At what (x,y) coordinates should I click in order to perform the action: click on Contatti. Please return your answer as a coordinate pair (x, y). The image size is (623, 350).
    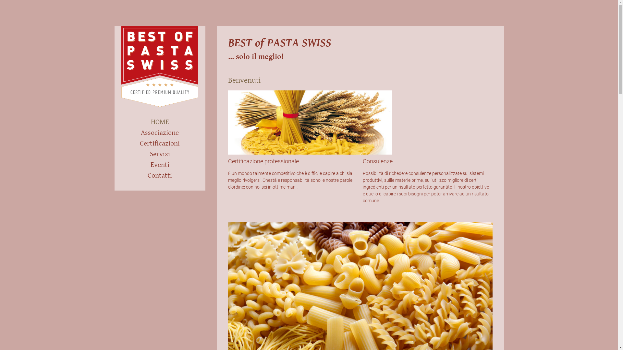
    Looking at the image, I should click on (160, 176).